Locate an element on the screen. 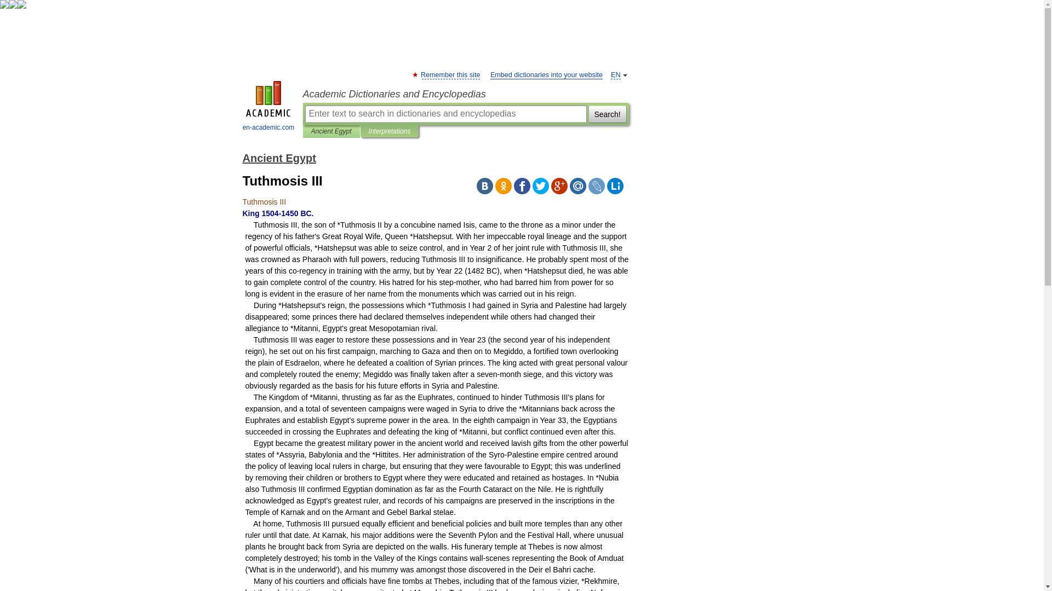 This screenshot has width=1052, height=591. Search! is located at coordinates (607, 114).